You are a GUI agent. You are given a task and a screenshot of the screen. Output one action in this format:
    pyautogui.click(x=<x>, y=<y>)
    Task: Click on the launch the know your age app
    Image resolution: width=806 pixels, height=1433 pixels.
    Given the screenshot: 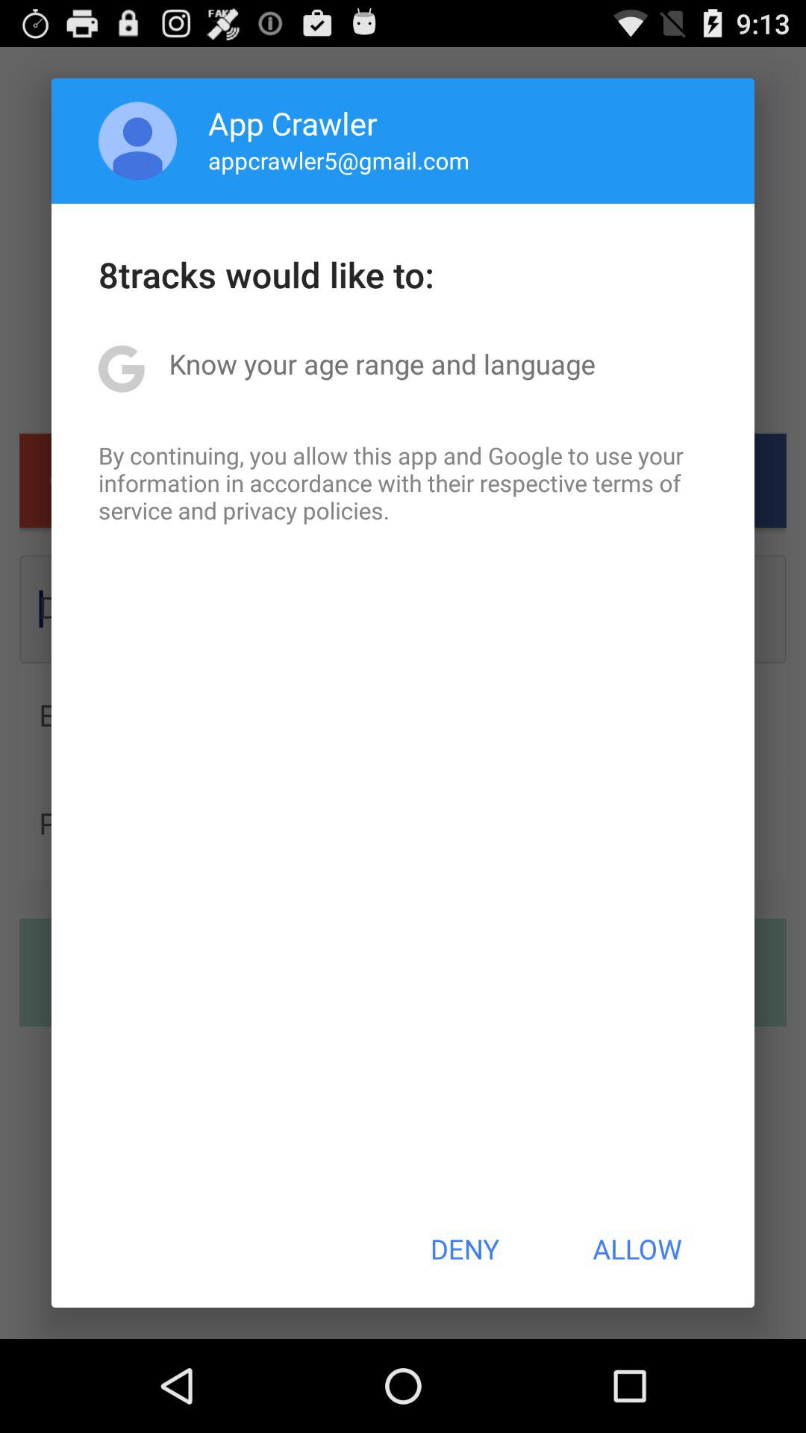 What is the action you would take?
    pyautogui.click(x=382, y=363)
    